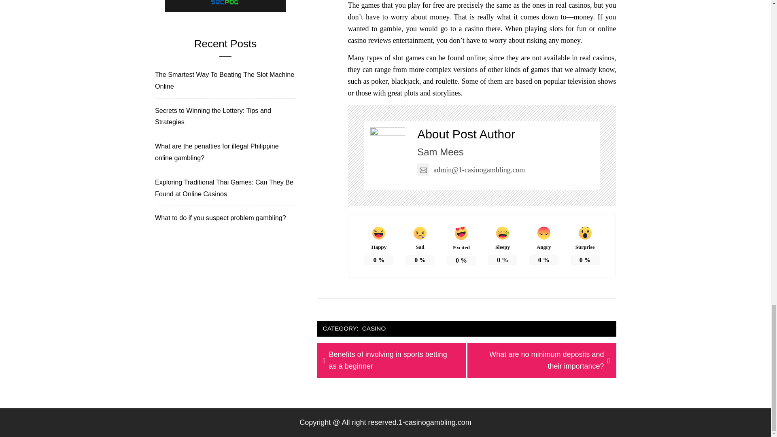  Describe the element at coordinates (440, 151) in the screenshot. I see `Sam Mees` at that location.